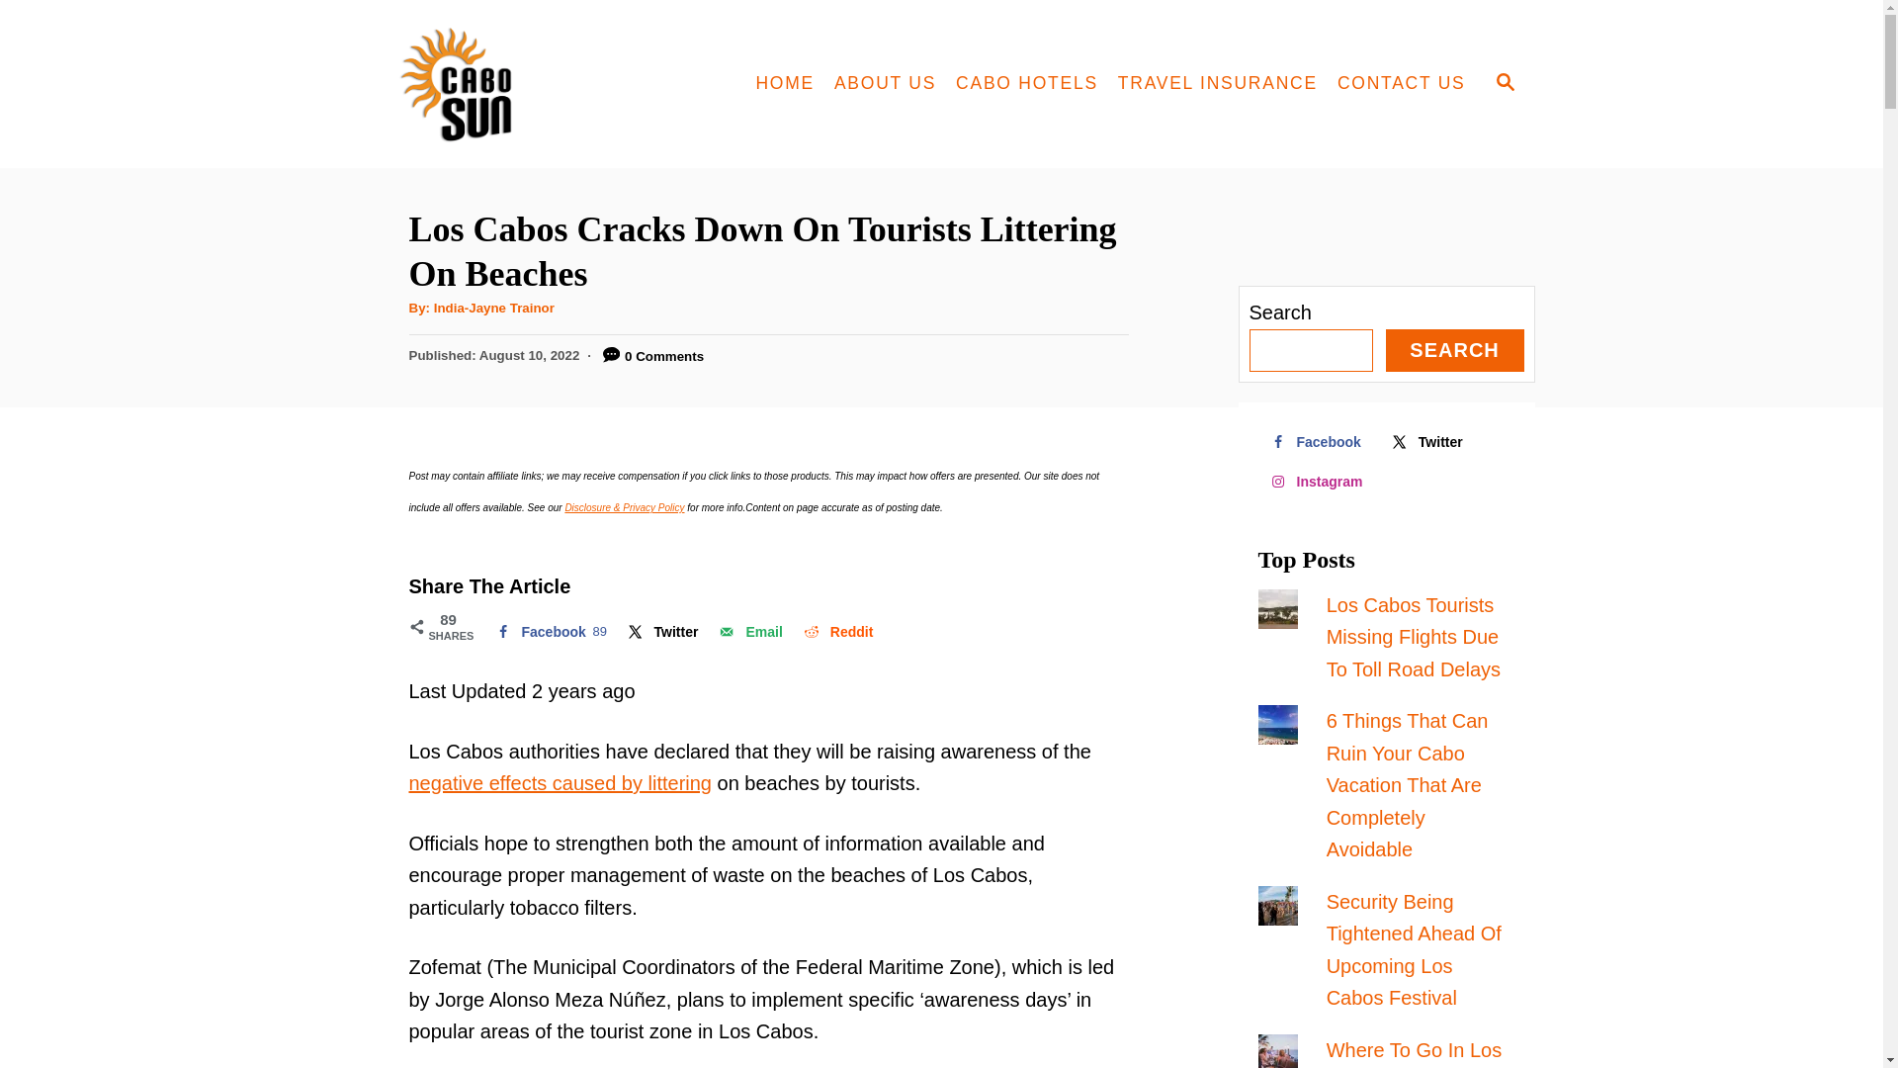 The height and width of the screenshot is (1068, 1898). What do you see at coordinates (661, 631) in the screenshot?
I see `Send over email` at bounding box center [661, 631].